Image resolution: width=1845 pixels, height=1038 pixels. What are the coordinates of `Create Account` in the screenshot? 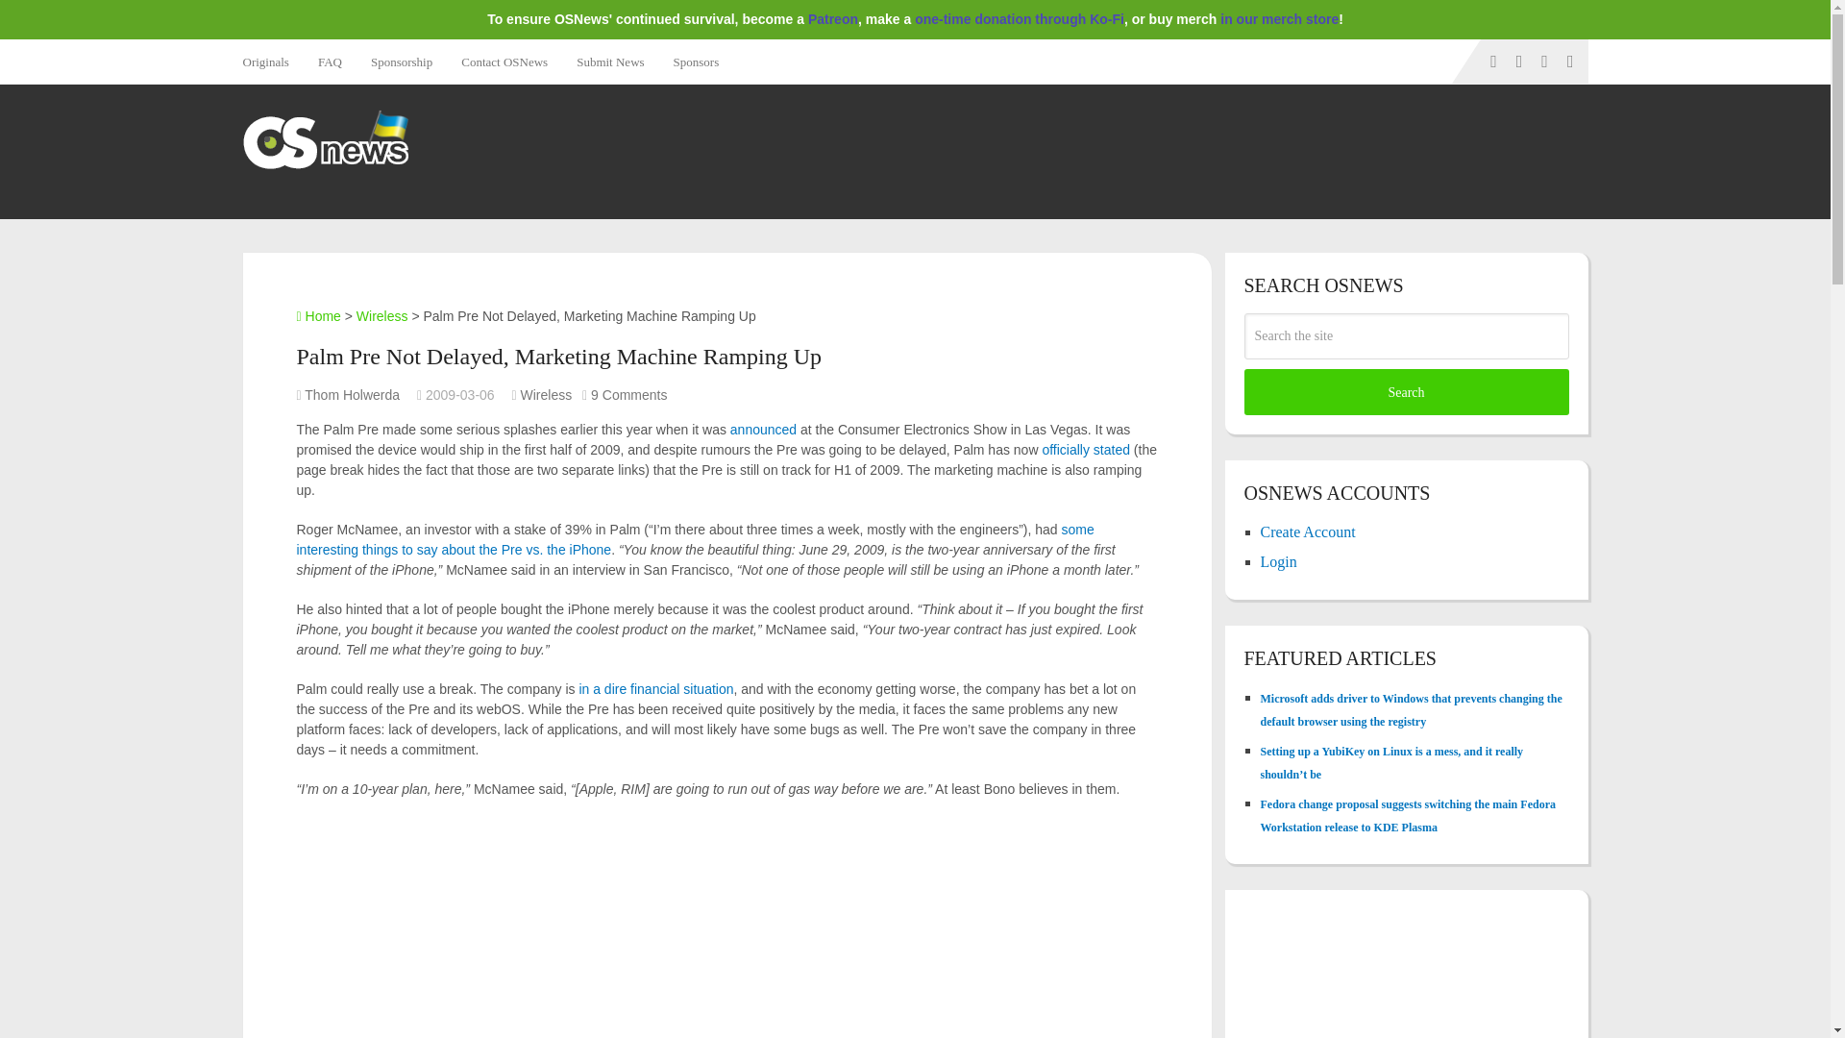 It's located at (1308, 531).